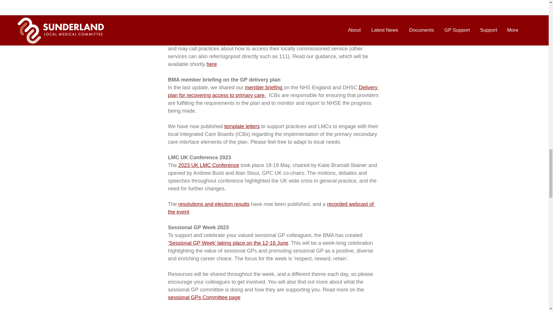 The height and width of the screenshot is (311, 553). What do you see at coordinates (271, 208) in the screenshot?
I see `recorded webcast of the event` at bounding box center [271, 208].